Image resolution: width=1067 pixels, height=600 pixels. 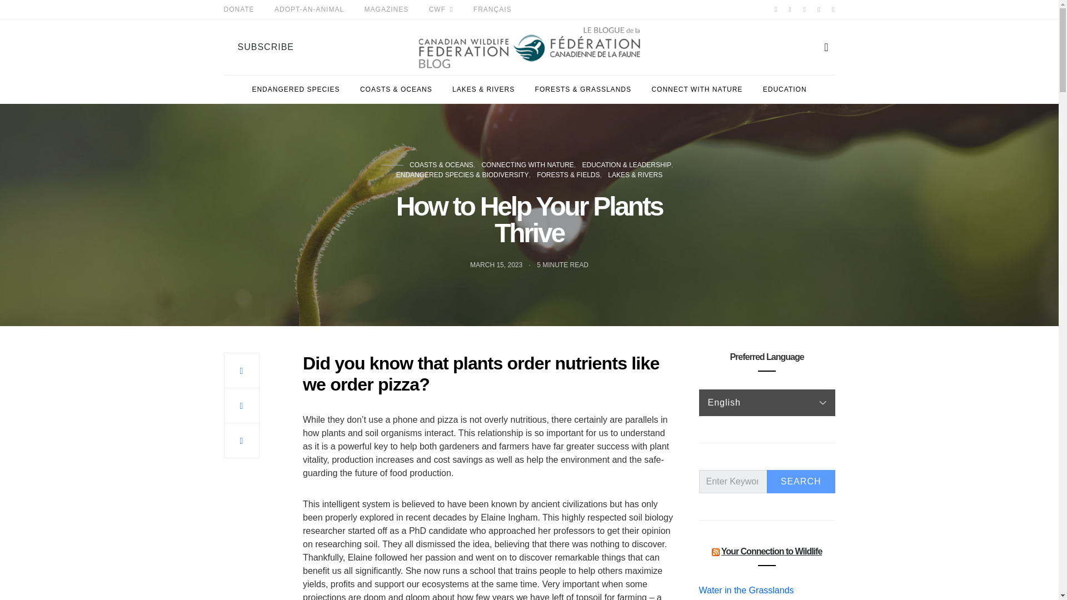 I want to click on EDUCATION, so click(x=785, y=89).